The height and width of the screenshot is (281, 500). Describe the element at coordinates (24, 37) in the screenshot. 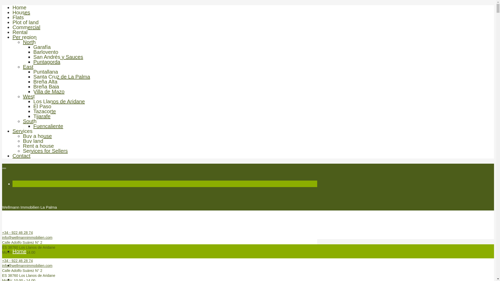

I see `Per region` at that location.